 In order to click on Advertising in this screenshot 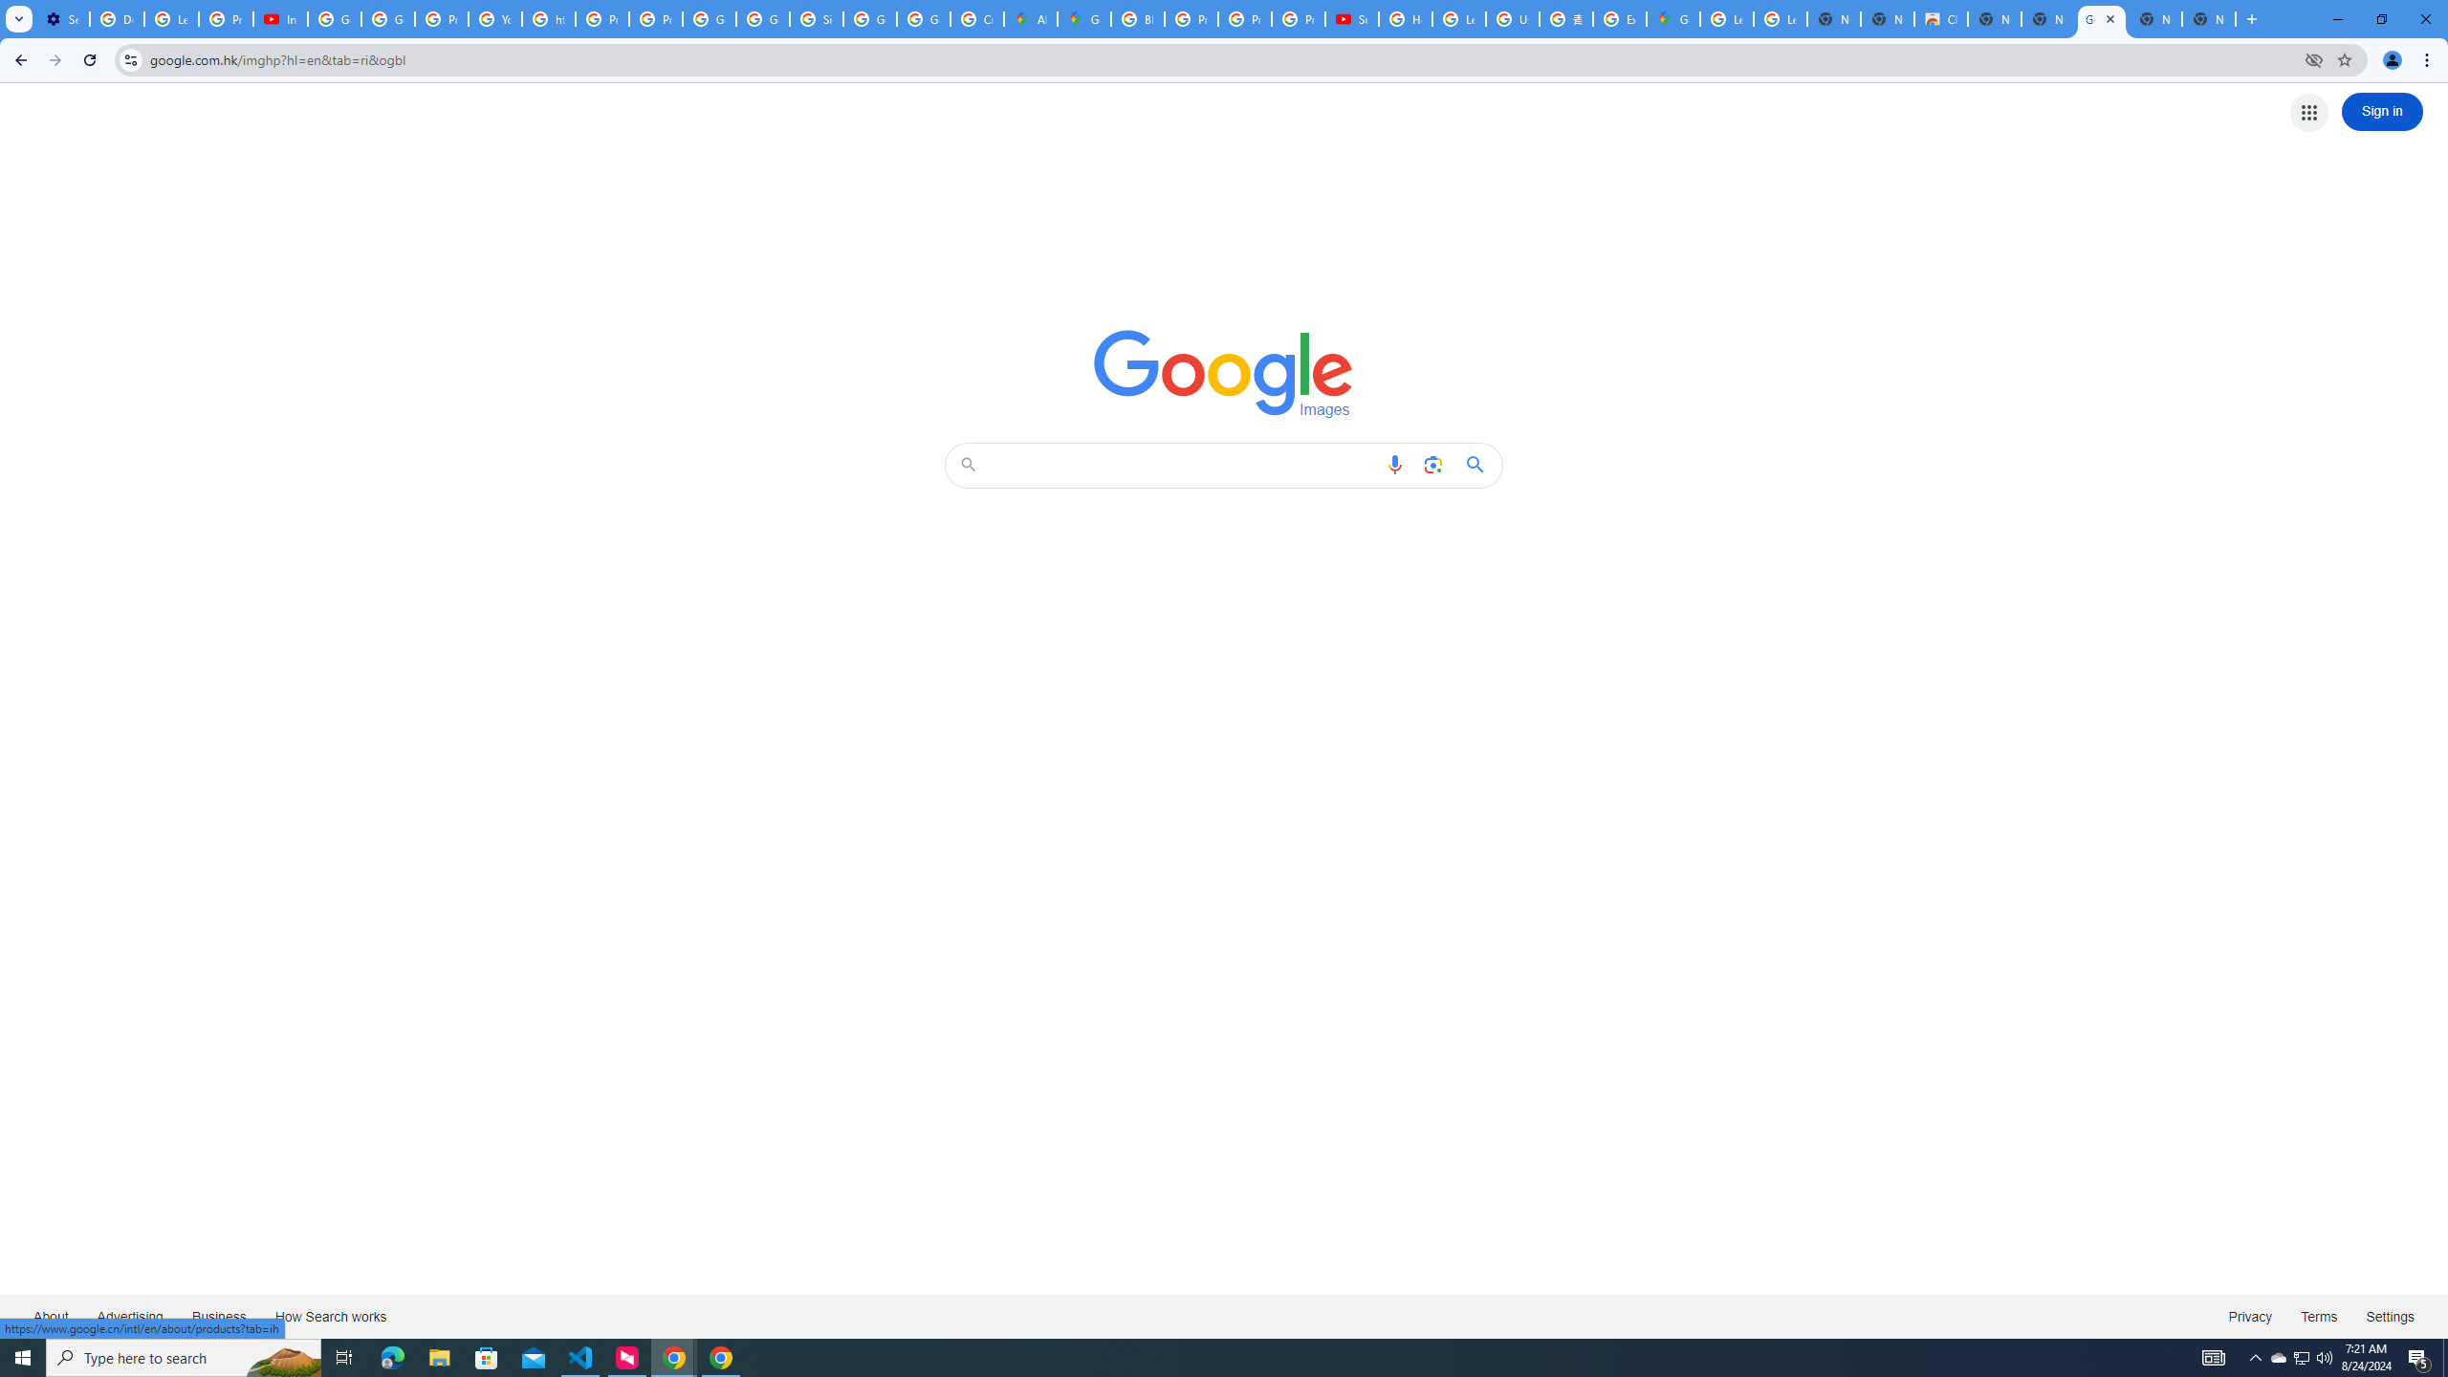, I will do `click(130, 1316)`.